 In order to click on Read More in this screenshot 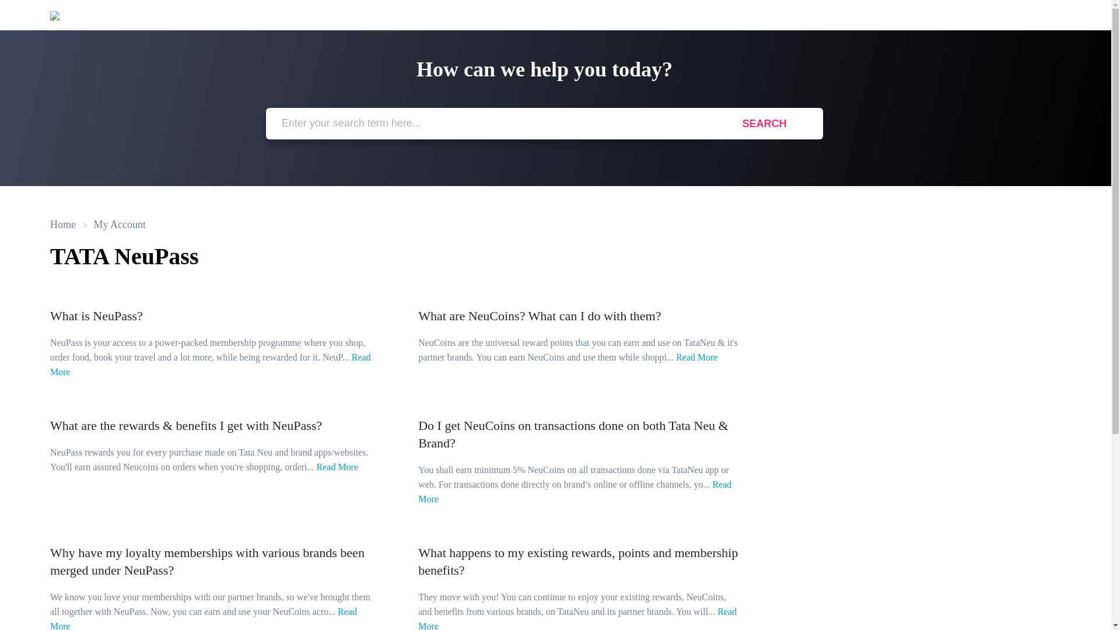, I will do `click(577, 618)`.